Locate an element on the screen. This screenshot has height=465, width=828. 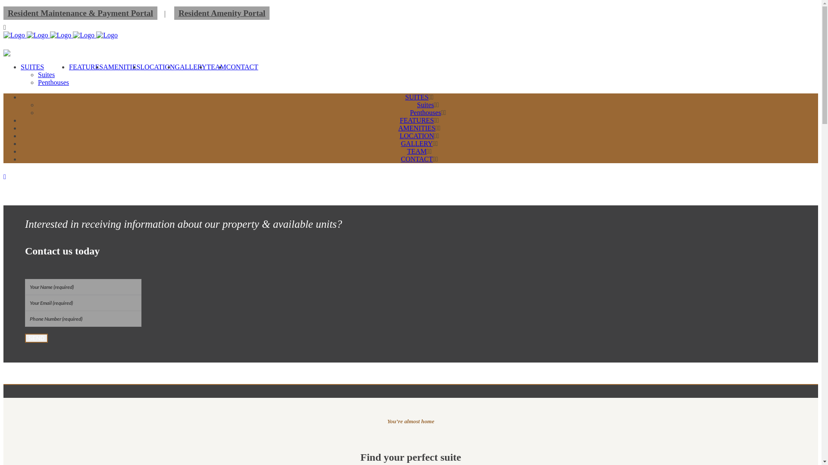
LOCATION is located at coordinates (157, 67).